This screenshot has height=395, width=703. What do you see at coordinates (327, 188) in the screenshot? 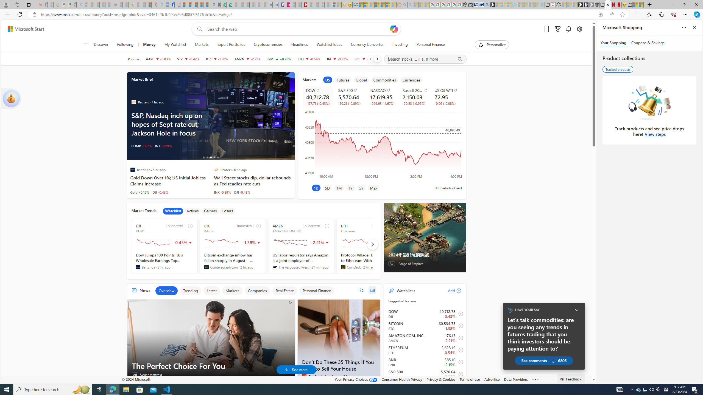
I see `5D` at bounding box center [327, 188].